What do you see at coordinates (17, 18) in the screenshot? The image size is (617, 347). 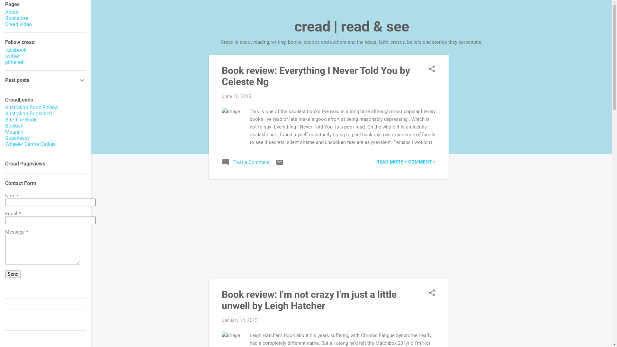 I see `Bookstore` at bounding box center [17, 18].